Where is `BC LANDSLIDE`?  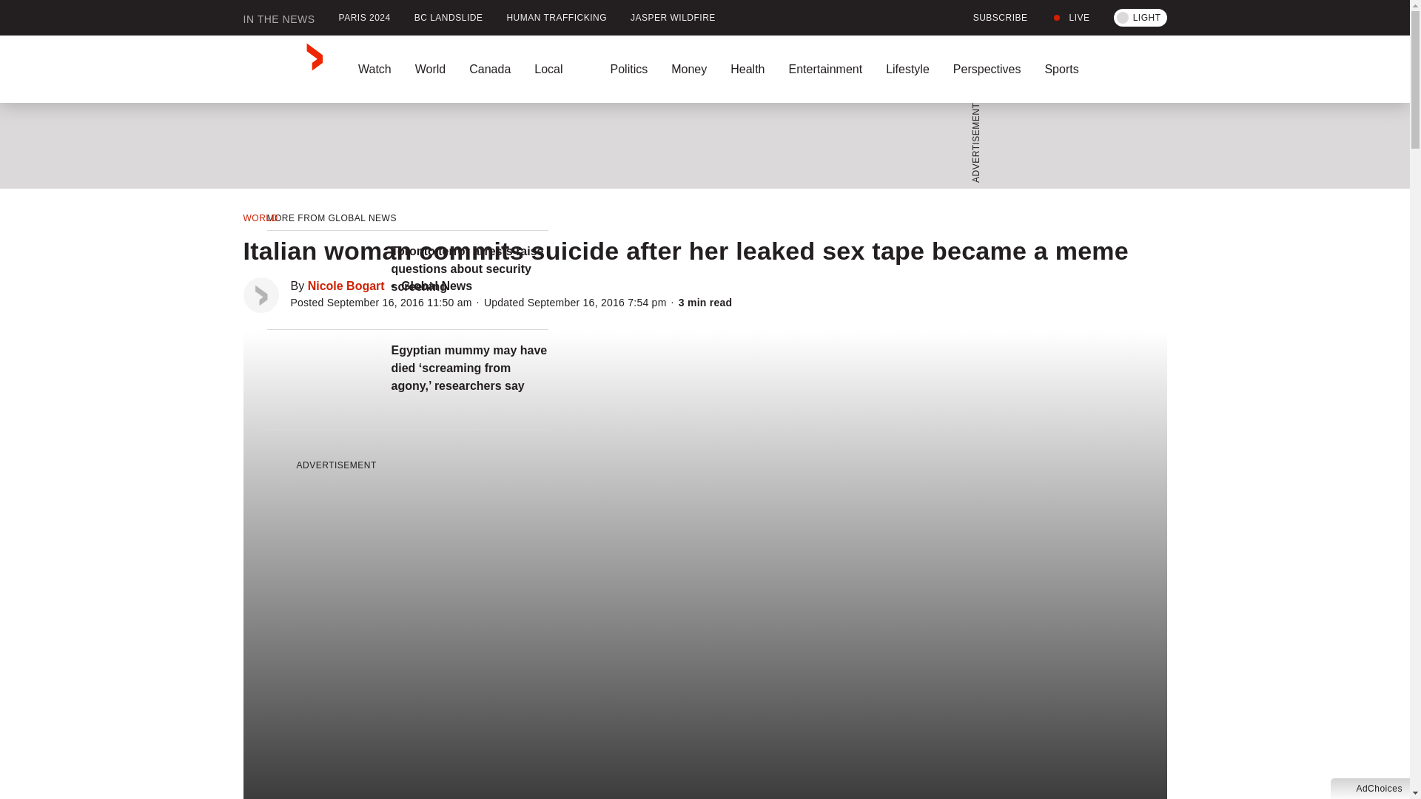 BC LANDSLIDE is located at coordinates (449, 18).